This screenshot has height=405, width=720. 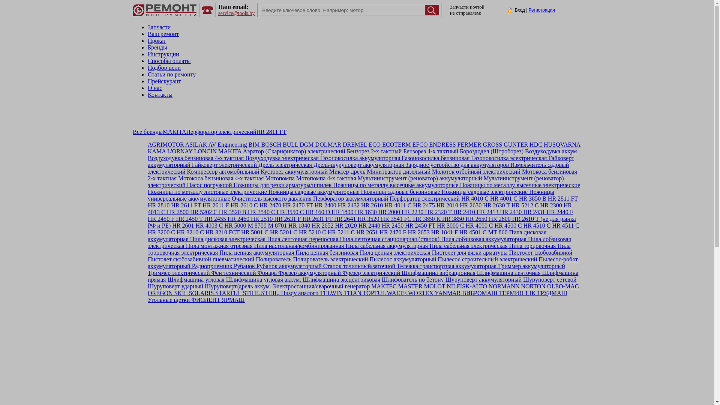 I want to click on HR 2611 F, so click(x=215, y=205).